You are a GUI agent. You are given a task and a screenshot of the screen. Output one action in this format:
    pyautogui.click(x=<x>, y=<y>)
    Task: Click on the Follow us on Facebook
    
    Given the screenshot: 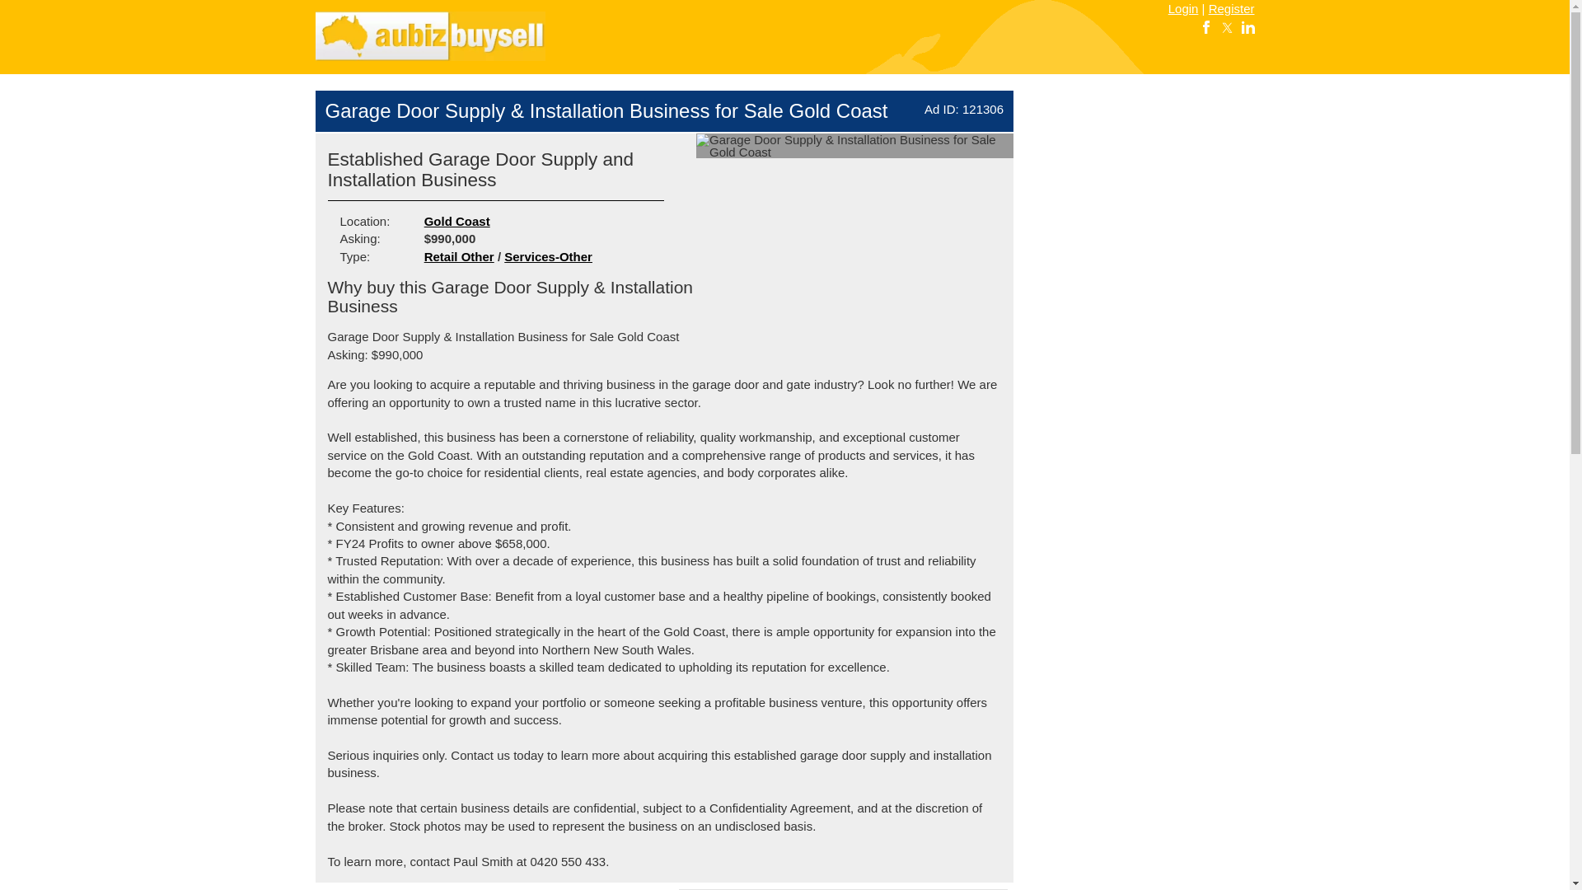 What is the action you would take?
    pyautogui.click(x=1206, y=26)
    